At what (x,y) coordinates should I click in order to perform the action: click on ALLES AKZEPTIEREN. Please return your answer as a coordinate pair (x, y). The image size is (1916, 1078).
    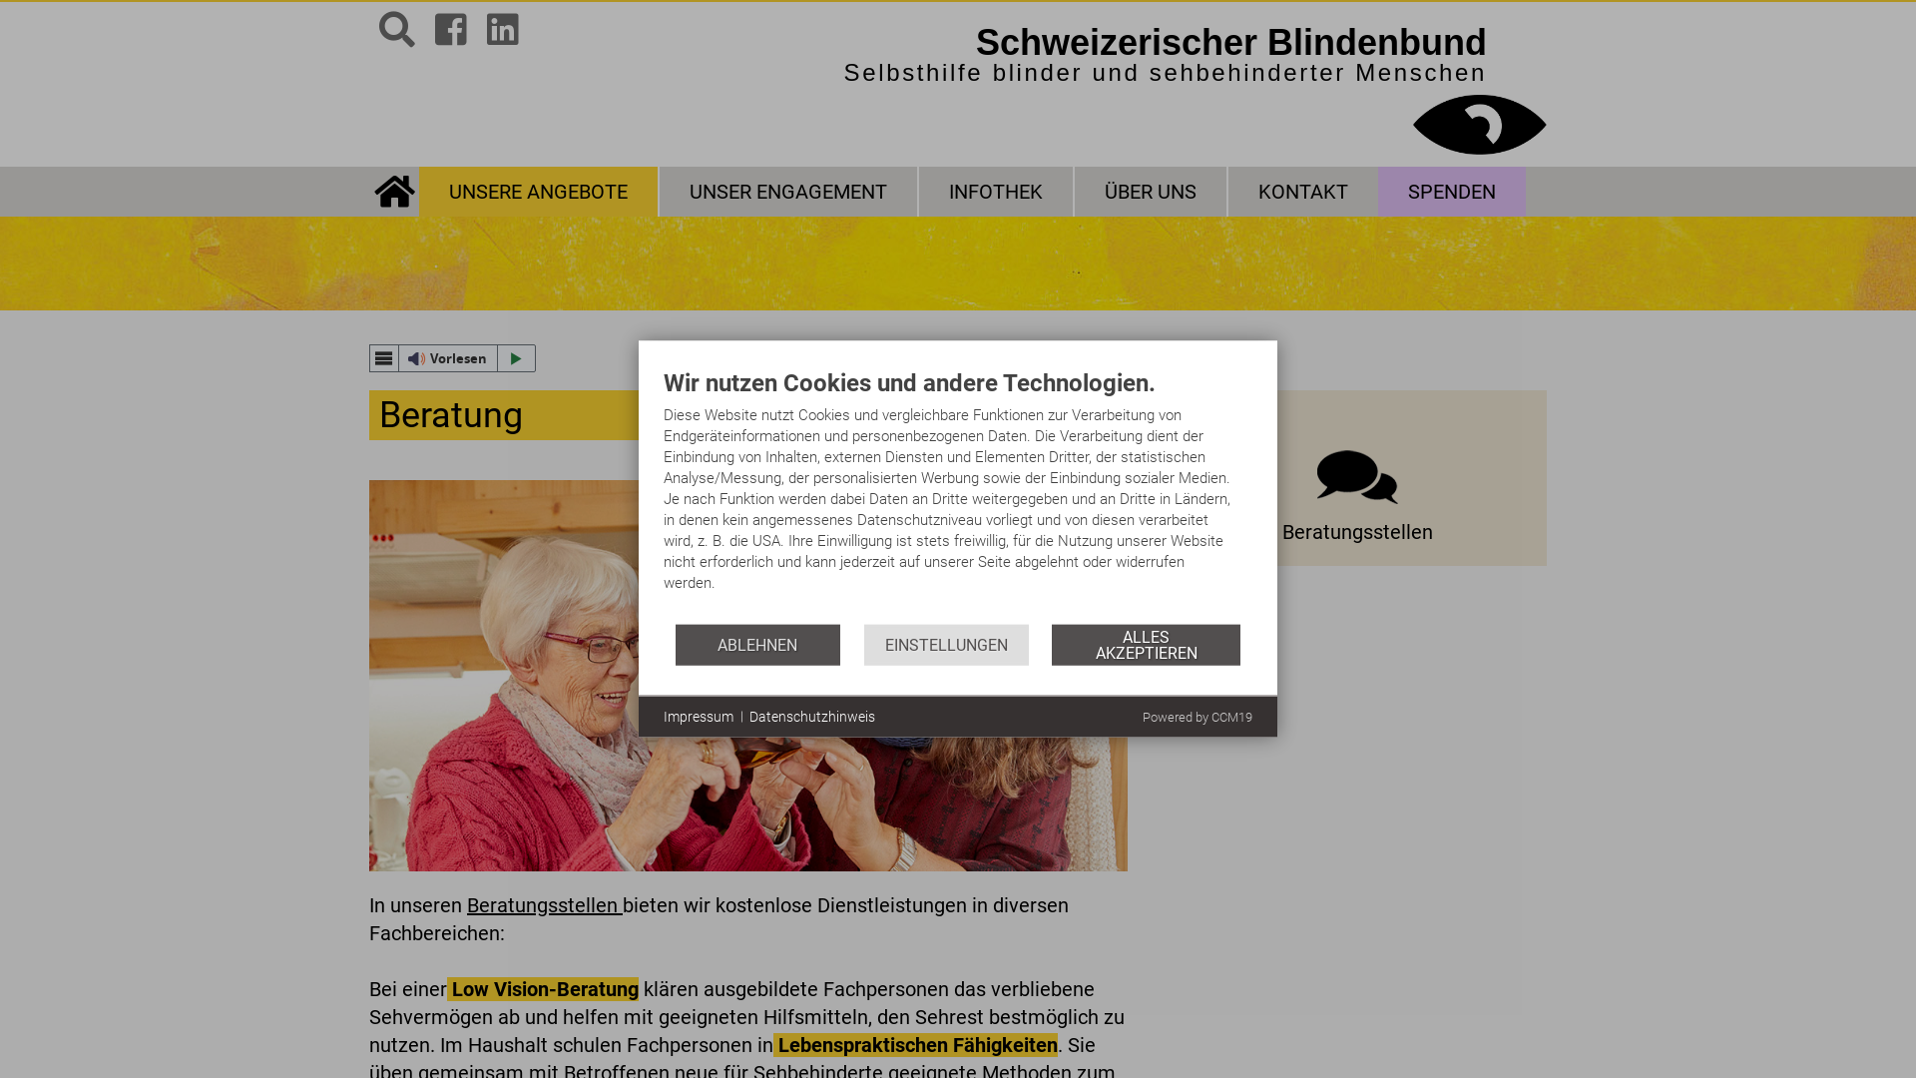
    Looking at the image, I should click on (1146, 645).